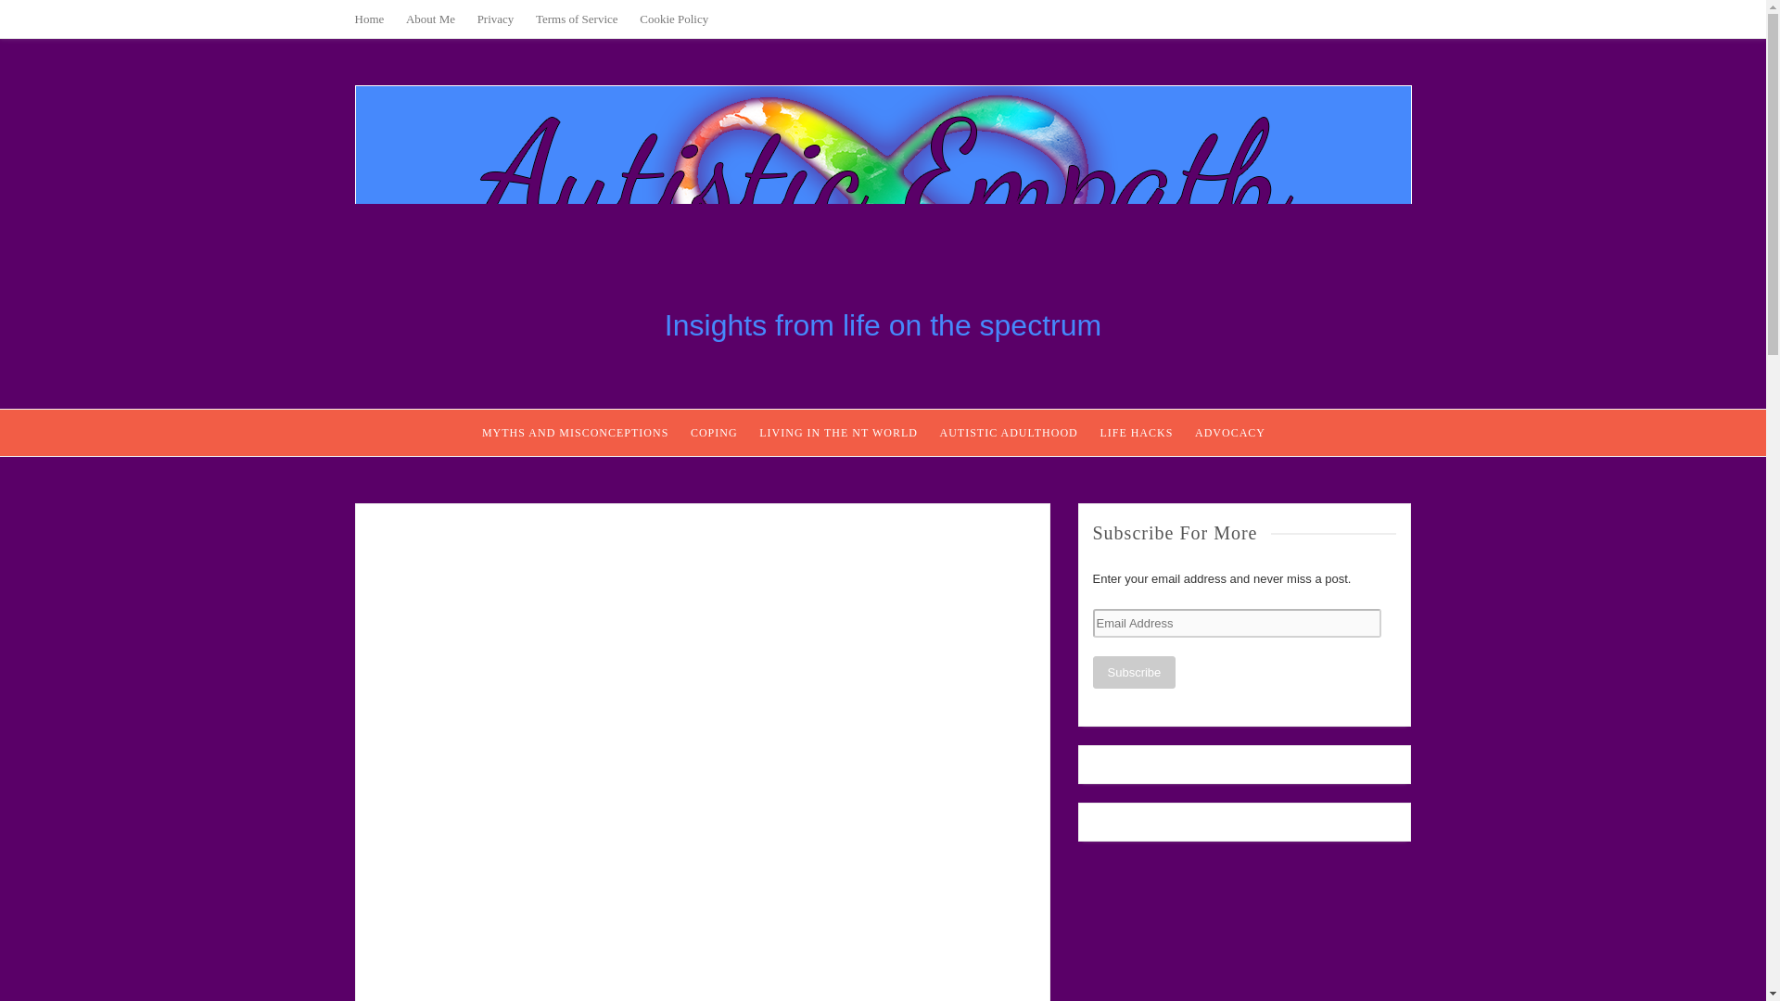 Image resolution: width=1780 pixels, height=1001 pixels. Describe the element at coordinates (1009, 432) in the screenshot. I see `Autistic Adulthood` at that location.